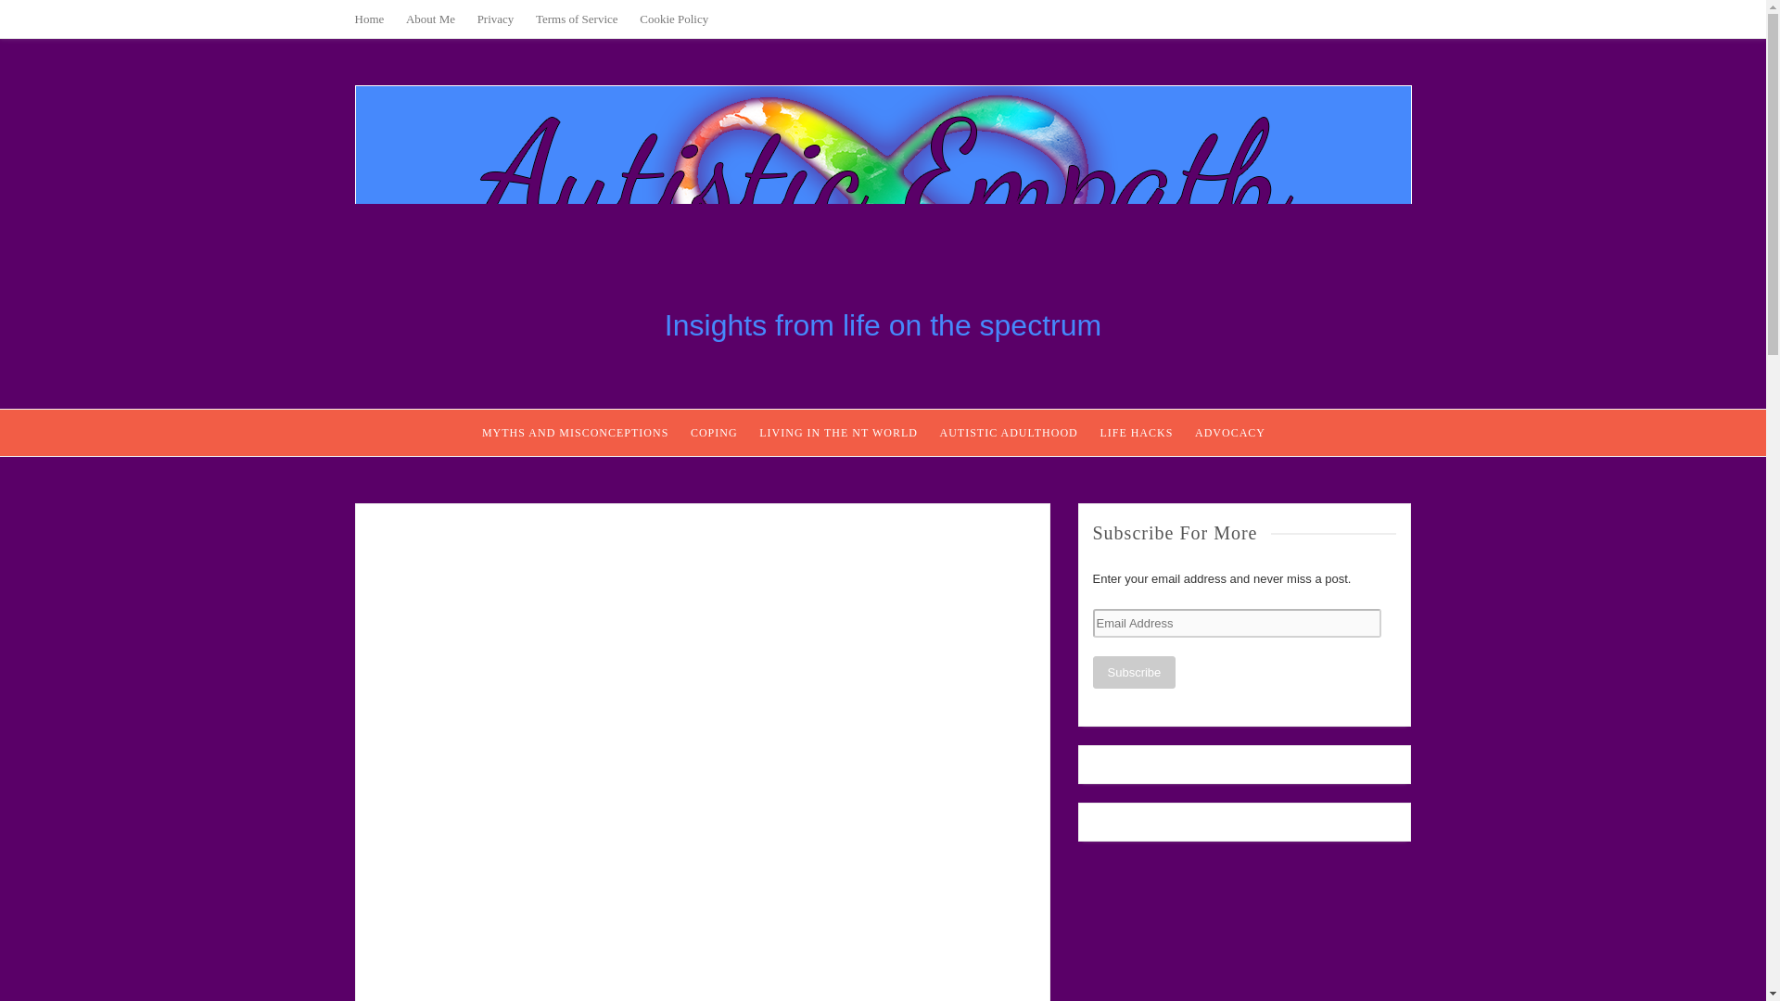 Image resolution: width=1780 pixels, height=1001 pixels. Describe the element at coordinates (1009, 432) in the screenshot. I see `Autistic Adulthood` at that location.